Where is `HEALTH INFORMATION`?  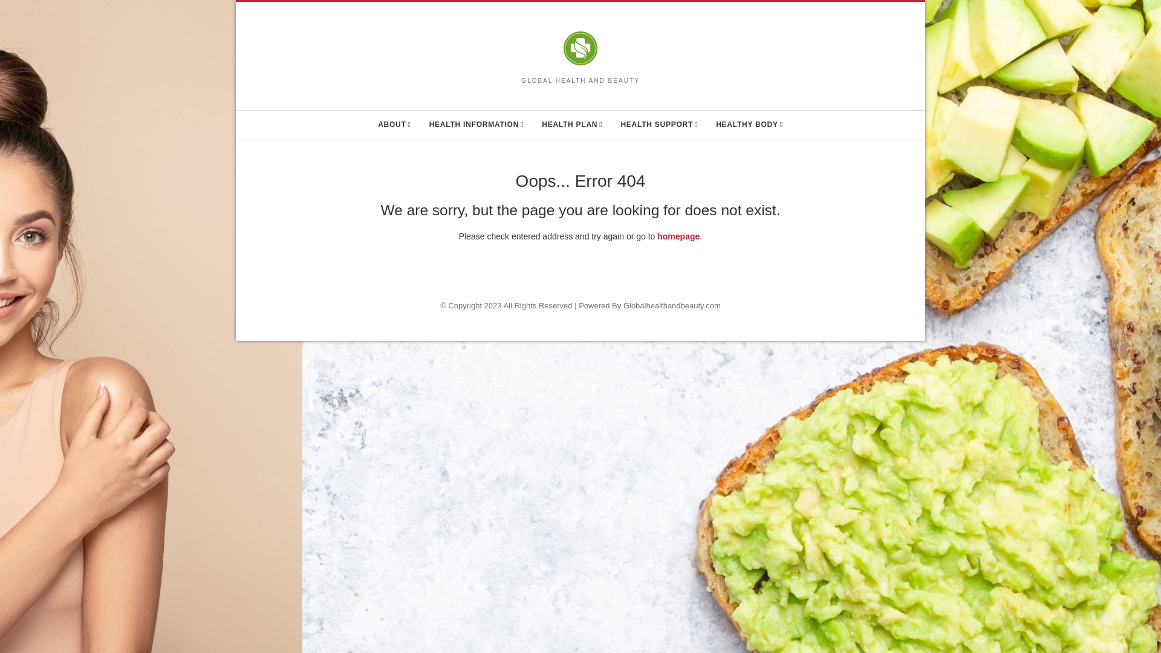
HEALTH INFORMATION is located at coordinates (476, 125).